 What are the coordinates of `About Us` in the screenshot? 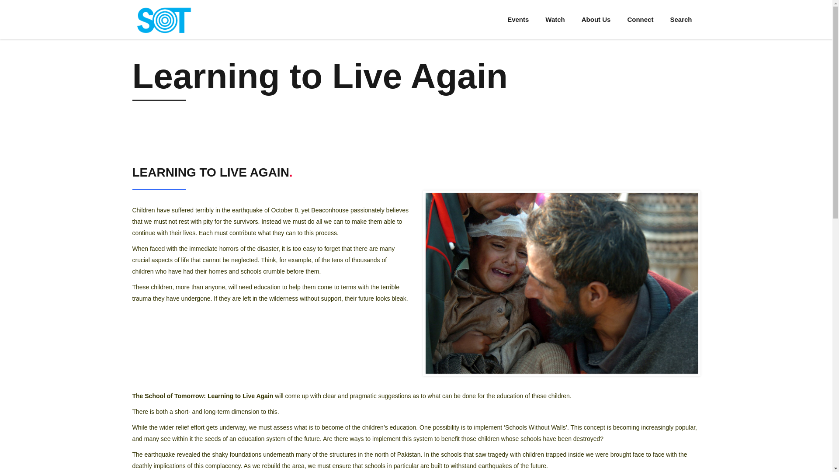 It's located at (596, 19).